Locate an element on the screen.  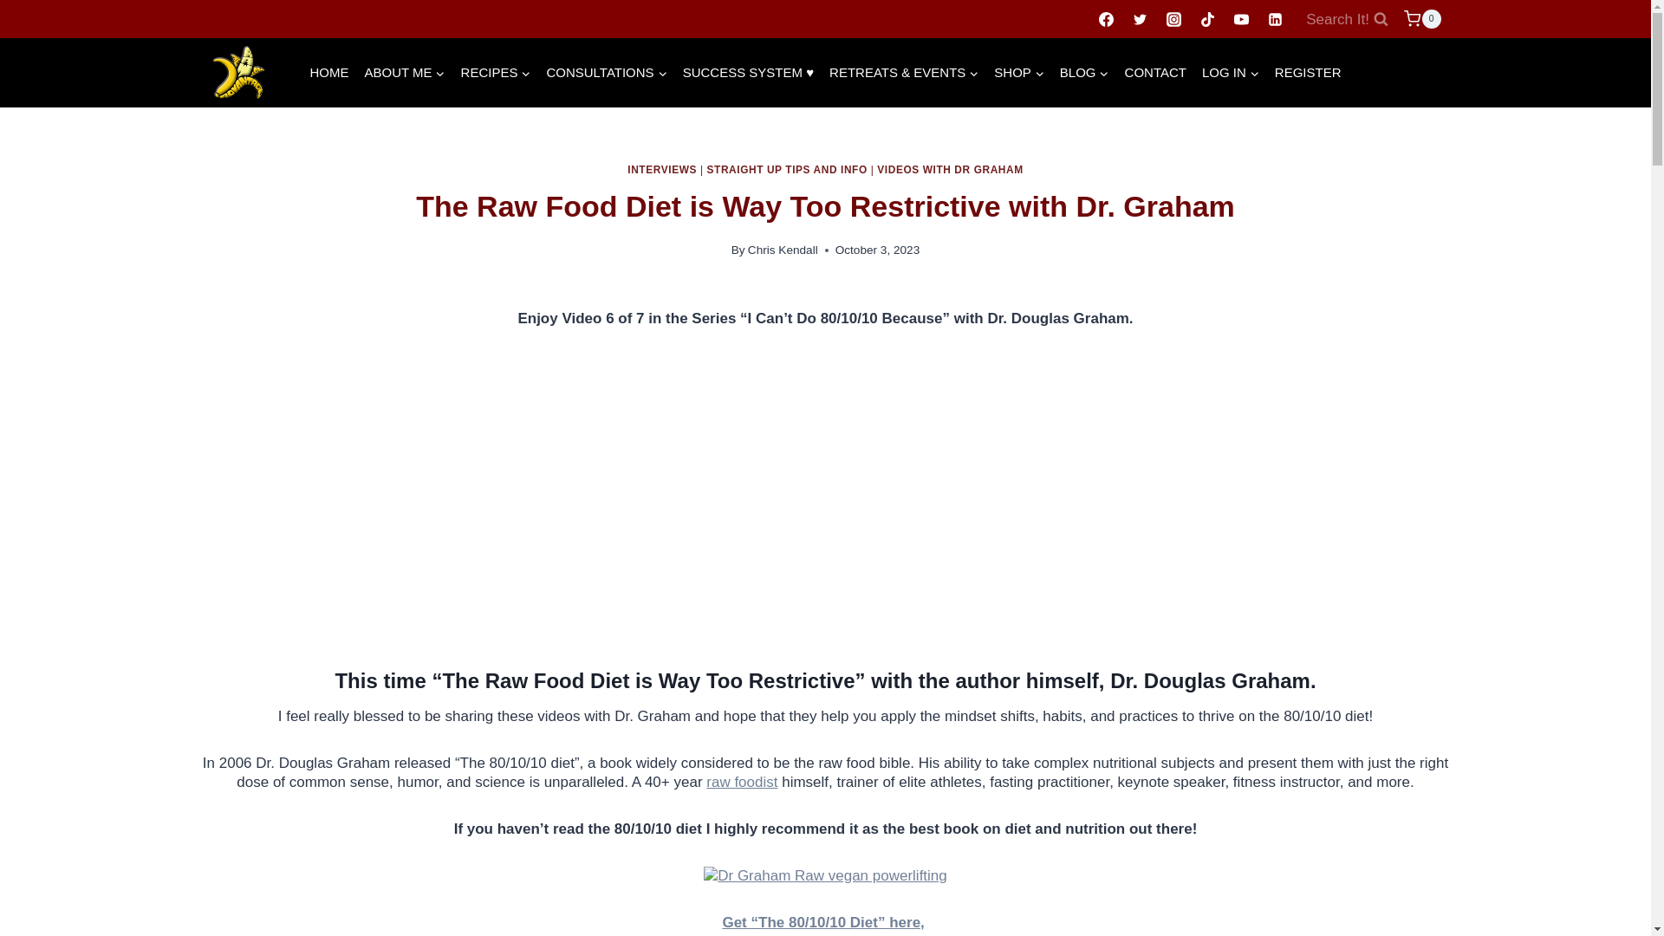
ABOUT ME is located at coordinates (405, 72).